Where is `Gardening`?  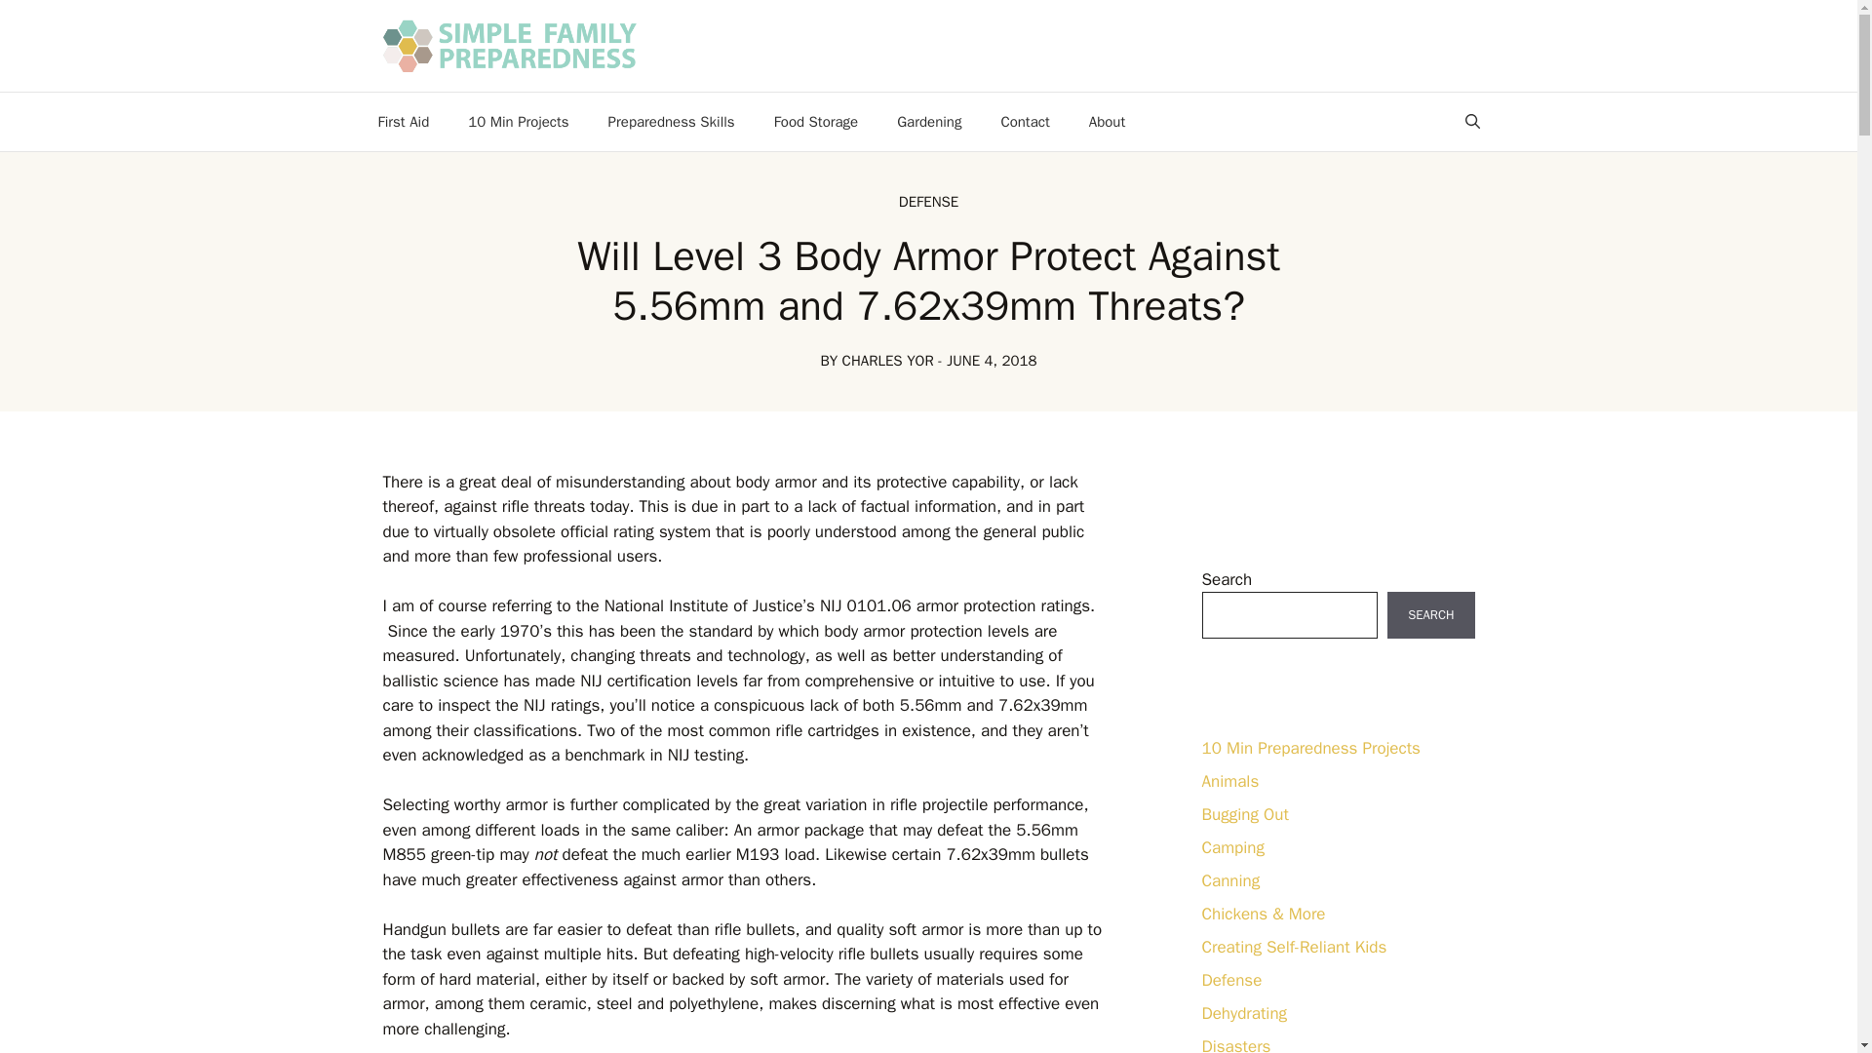 Gardening is located at coordinates (929, 122).